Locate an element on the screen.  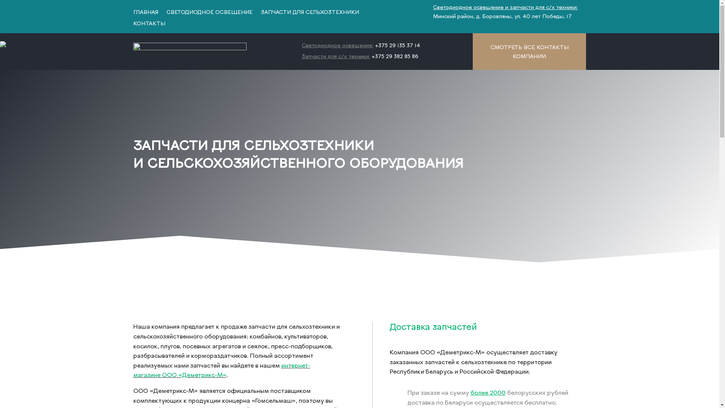
logodemetrix is located at coordinates (190, 51).